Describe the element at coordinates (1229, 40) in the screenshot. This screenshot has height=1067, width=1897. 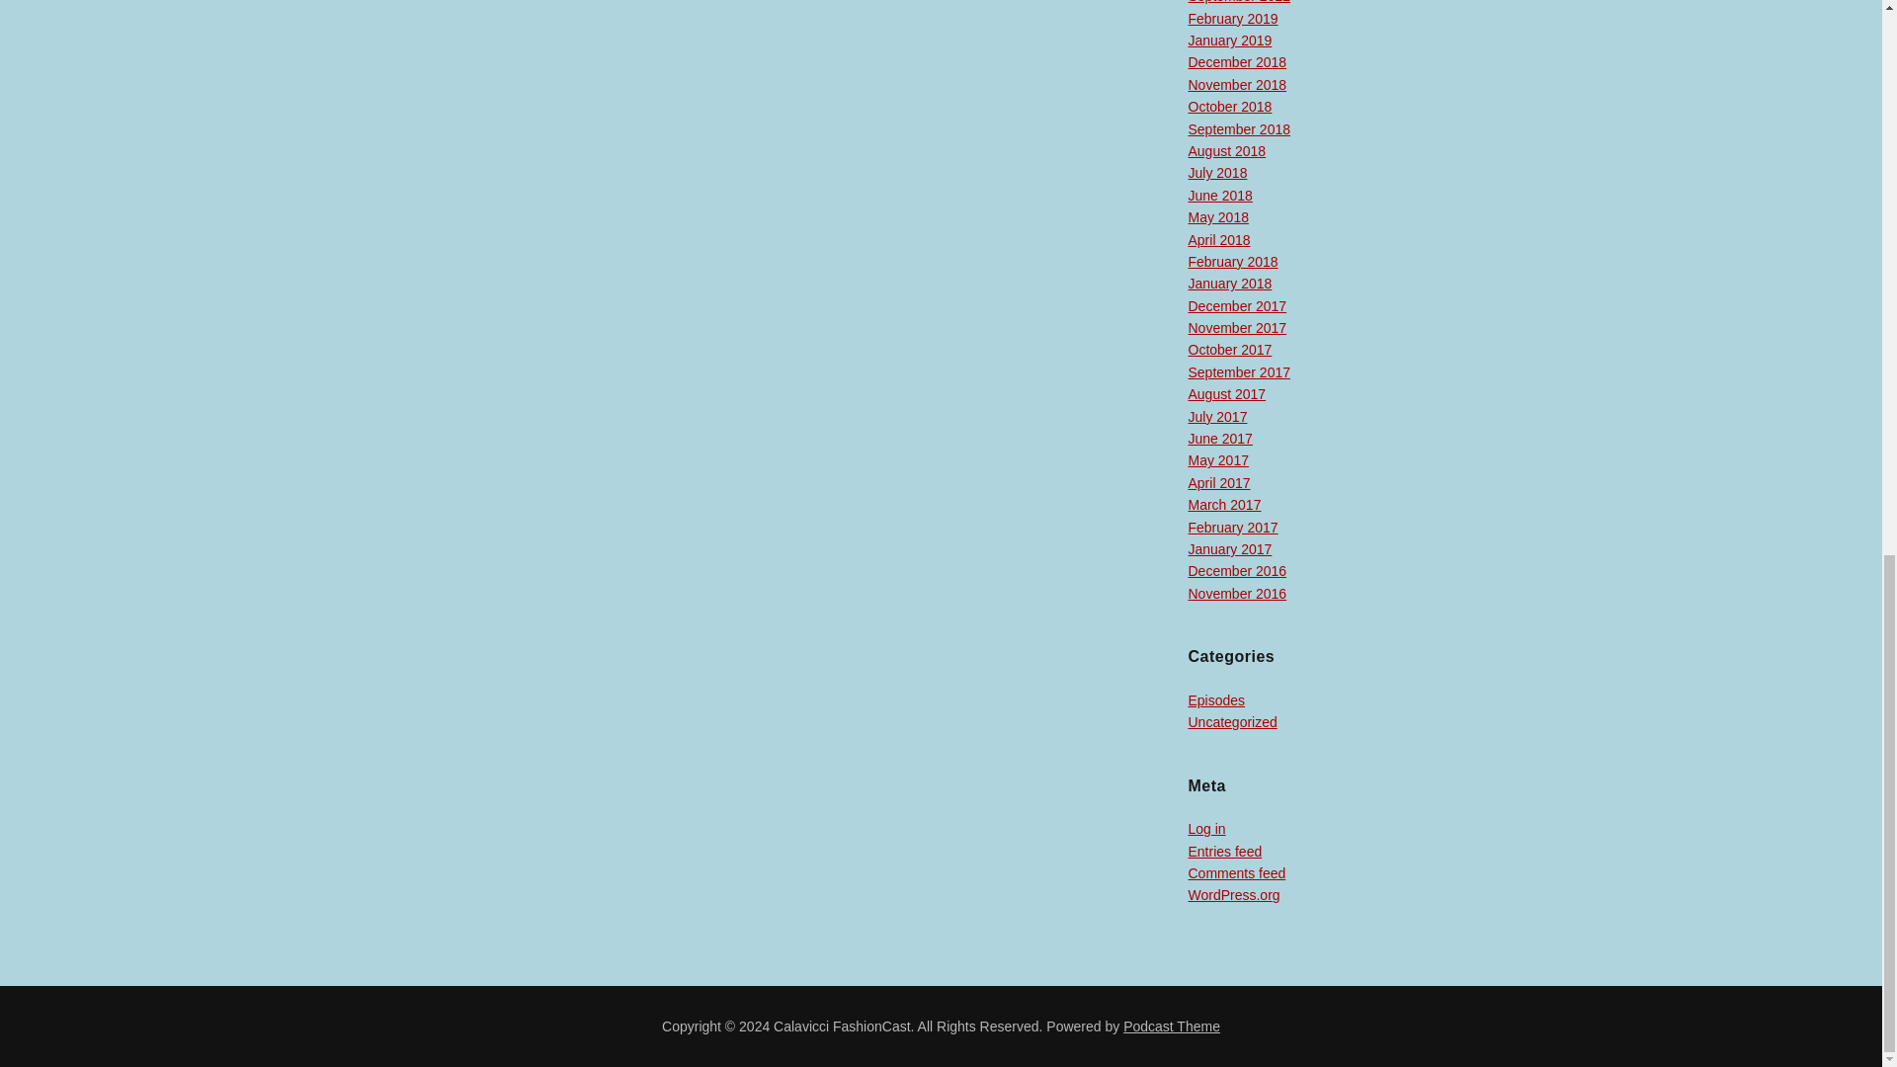
I see `January 2019` at that location.